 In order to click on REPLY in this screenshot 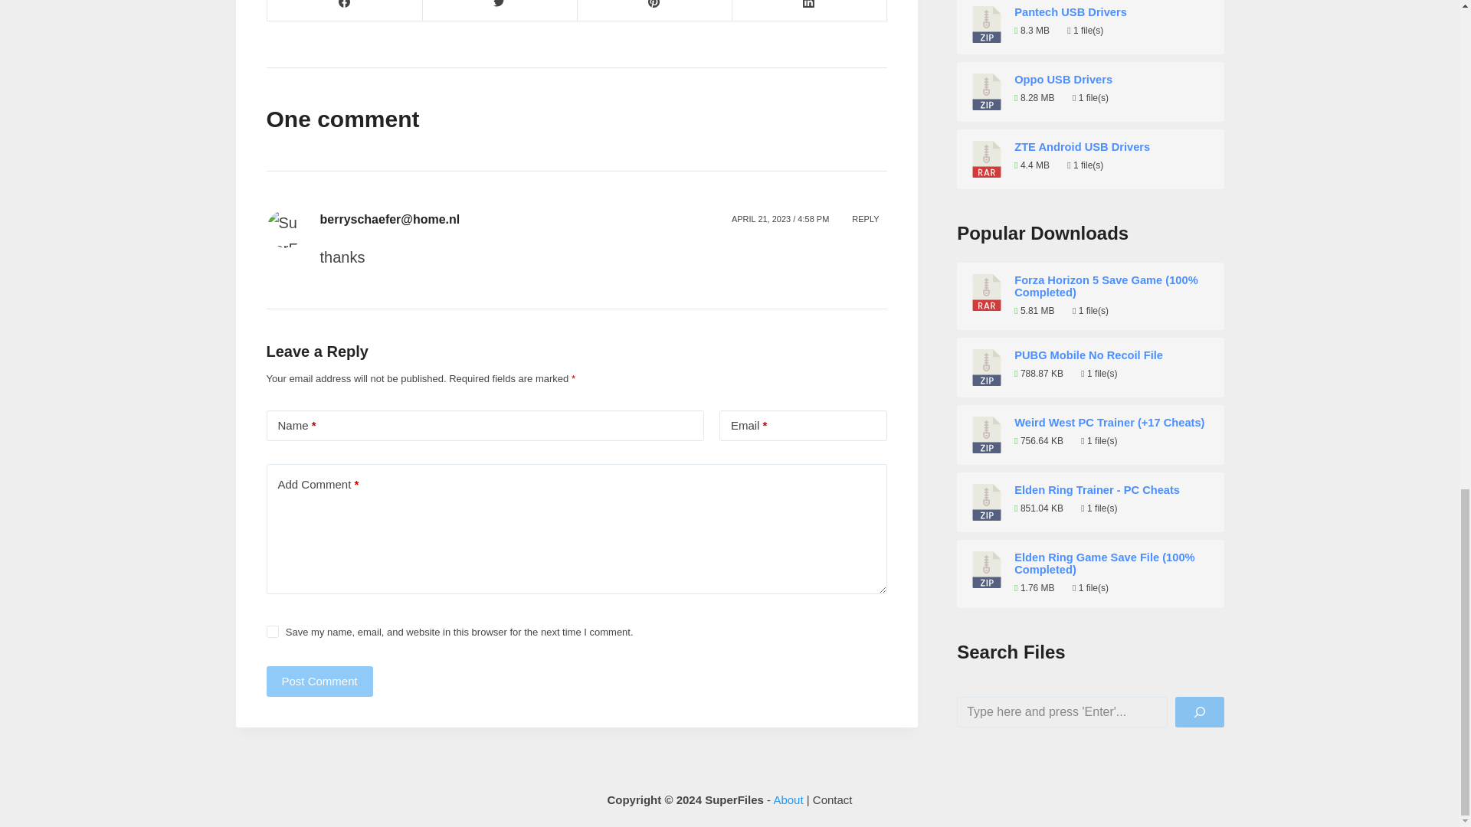, I will do `click(866, 219)`.